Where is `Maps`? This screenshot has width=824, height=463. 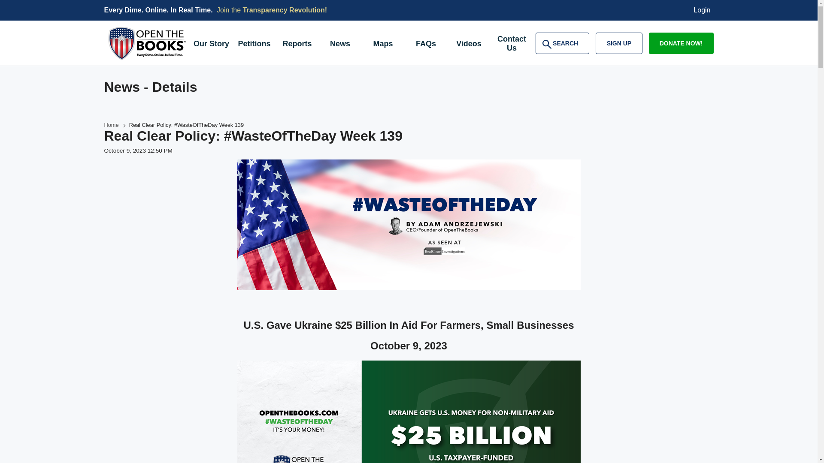
Maps is located at coordinates (383, 45).